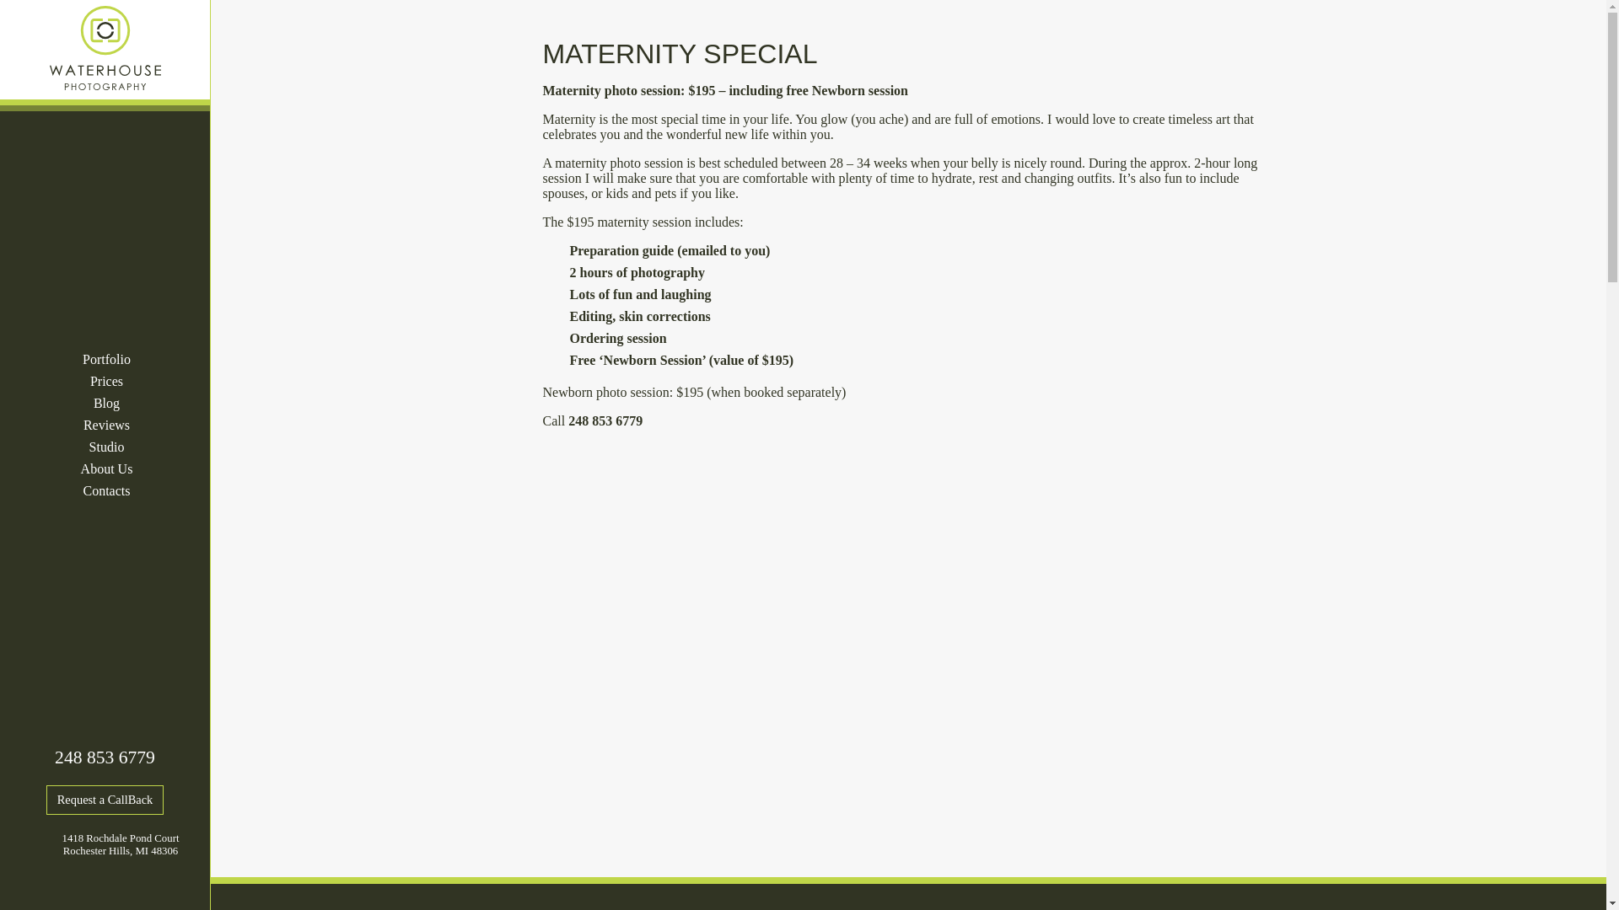 The height and width of the screenshot is (910, 1619). Describe the element at coordinates (605, 392) in the screenshot. I see `Newborn photo session Detroit Rochester Hills` at that location.